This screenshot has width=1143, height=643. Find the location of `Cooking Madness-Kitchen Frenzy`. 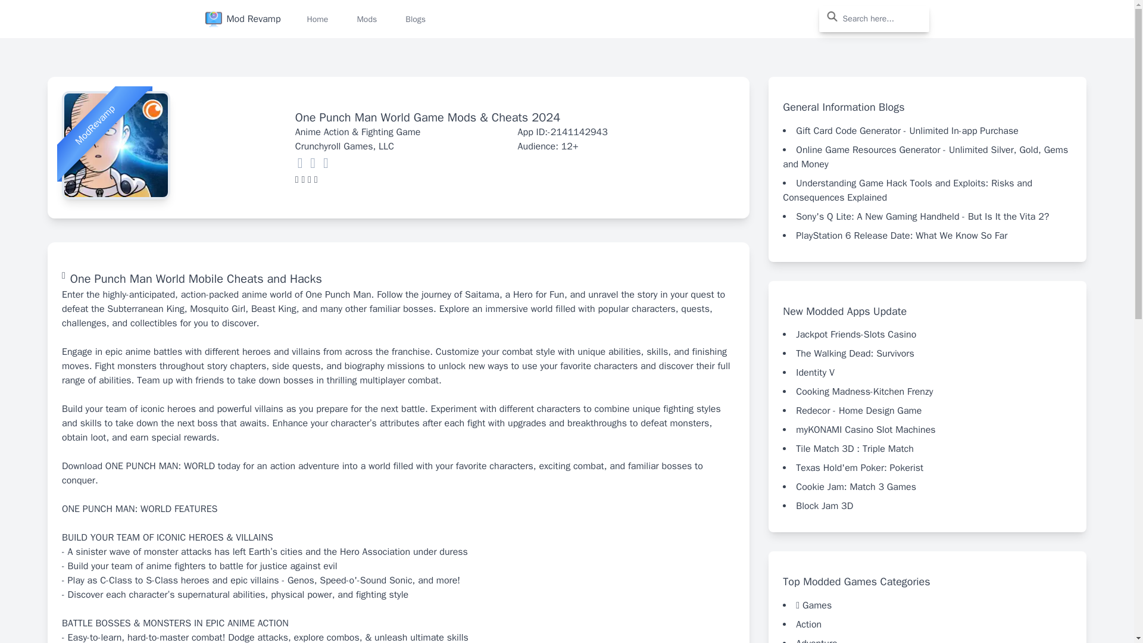

Cooking Madness-Kitchen Frenzy is located at coordinates (864, 392).